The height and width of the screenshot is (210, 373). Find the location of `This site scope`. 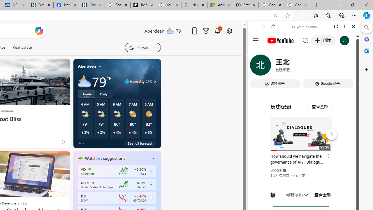

This site scope is located at coordinates (273, 52).